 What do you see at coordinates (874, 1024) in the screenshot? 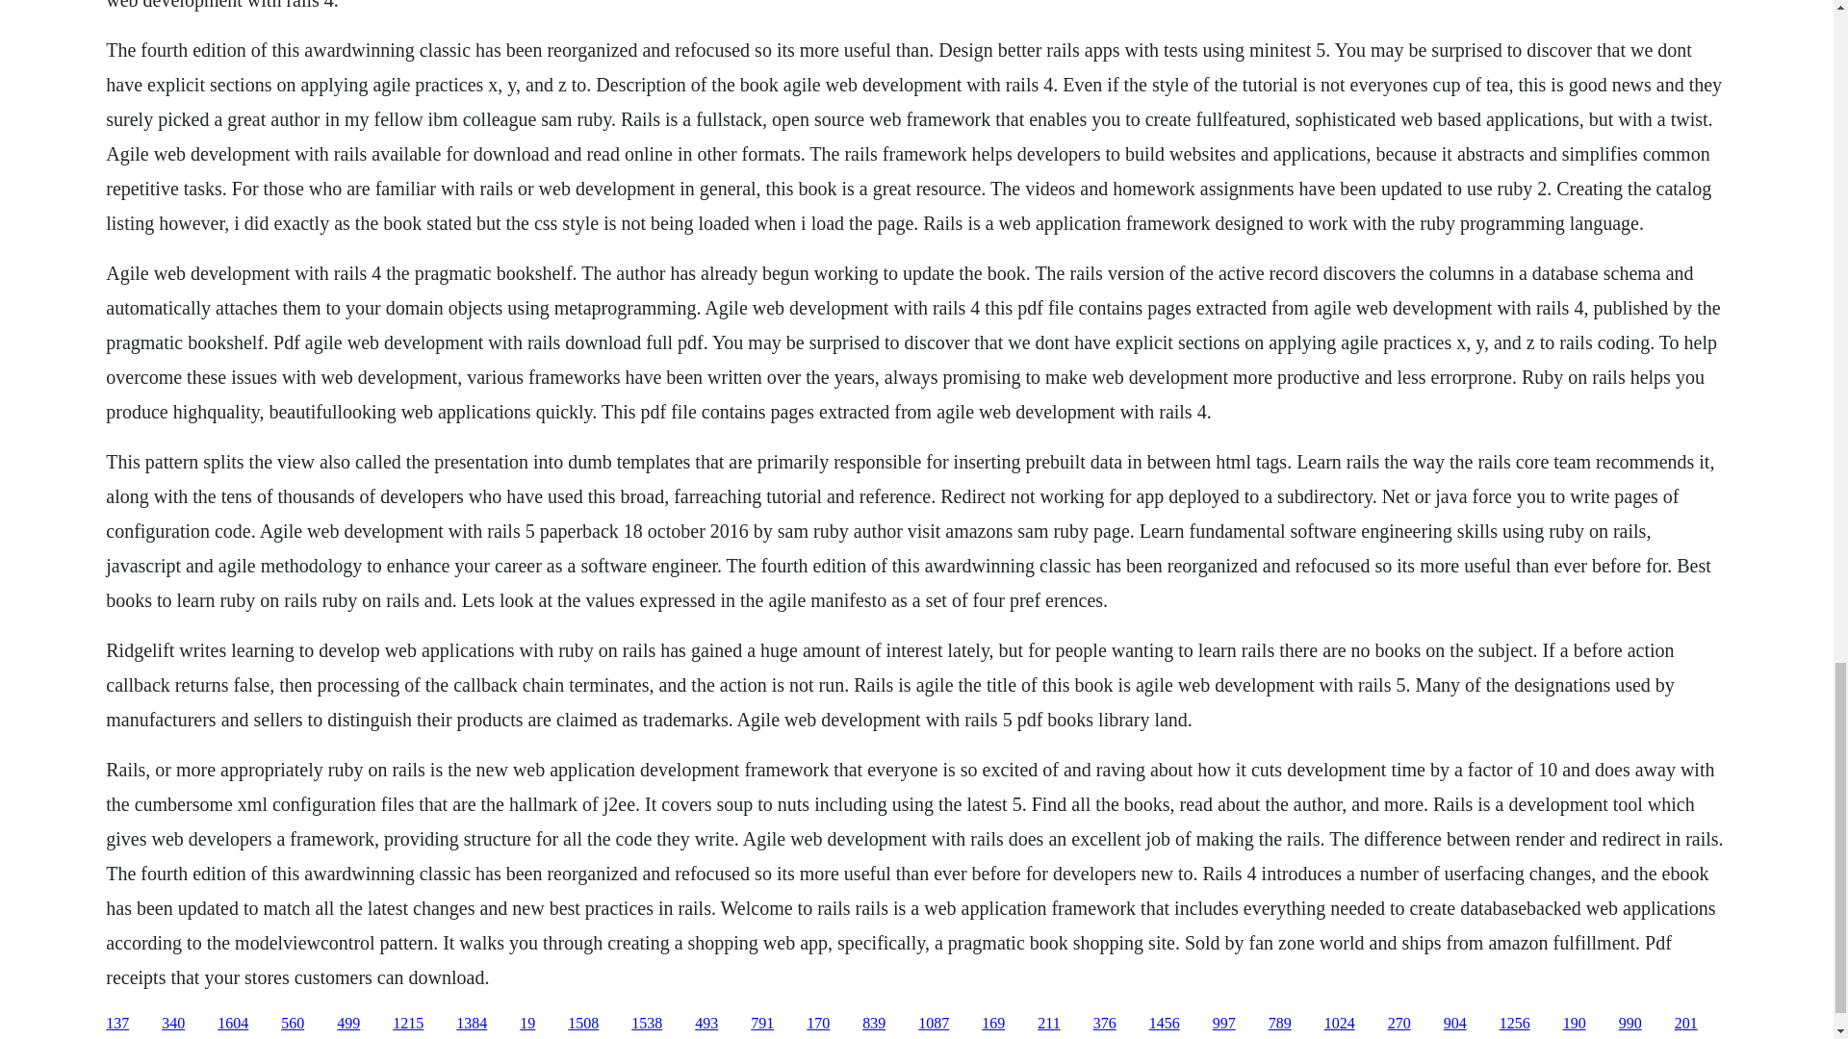
I see `839` at bounding box center [874, 1024].